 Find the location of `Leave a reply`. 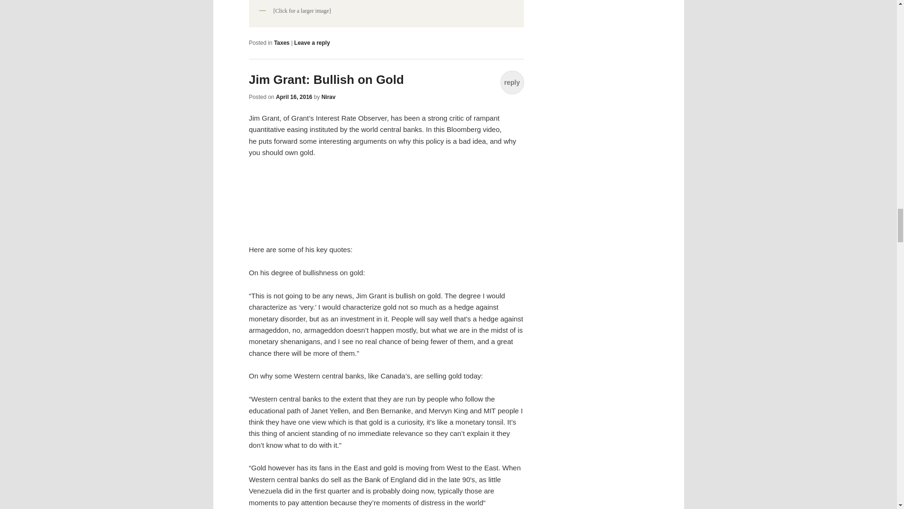

Leave a reply is located at coordinates (312, 43).